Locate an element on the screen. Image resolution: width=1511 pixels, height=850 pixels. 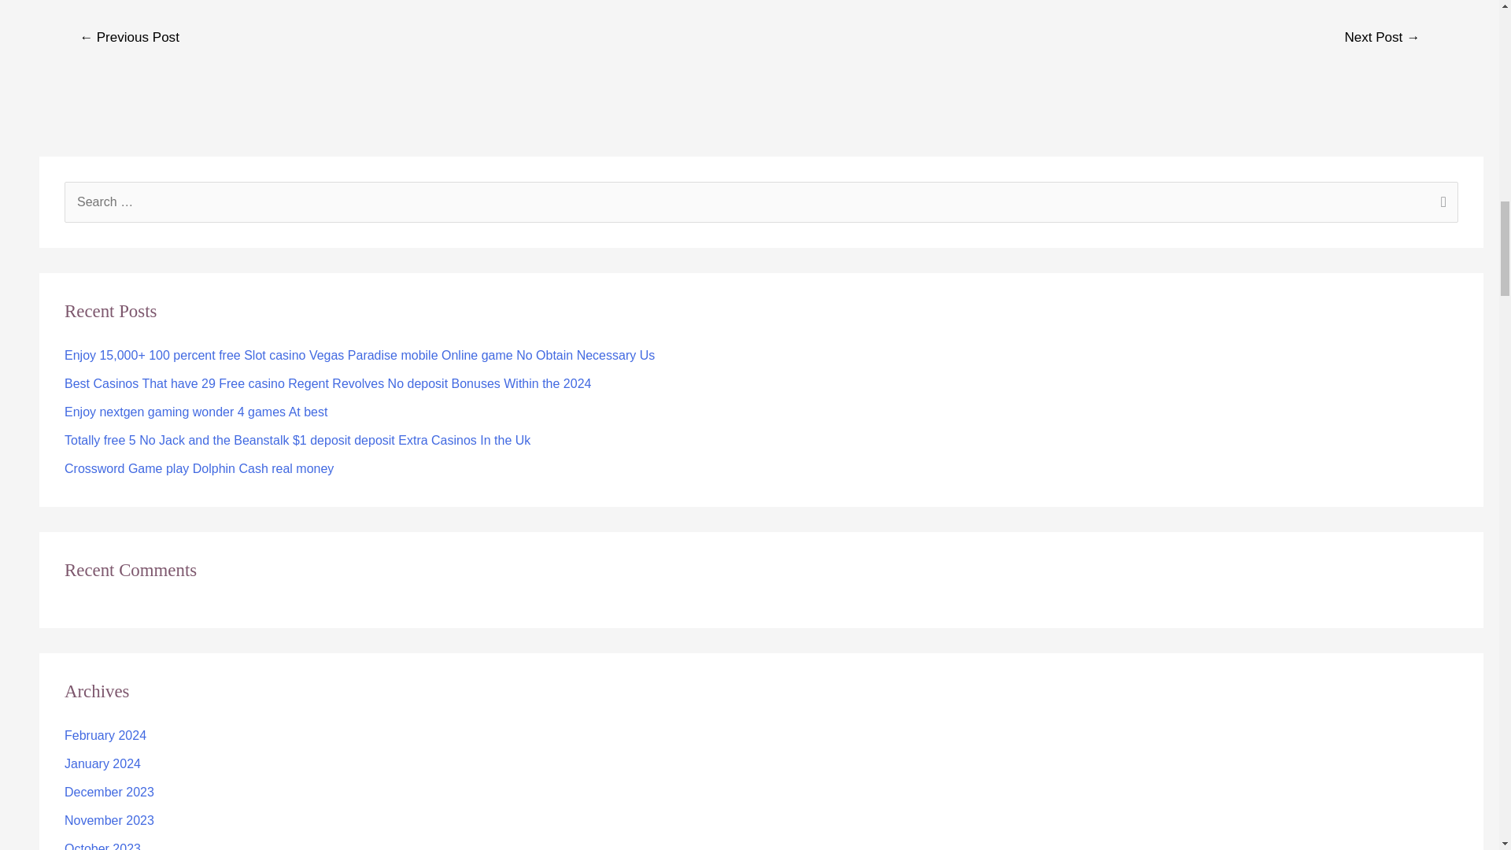
December 2023 is located at coordinates (109, 792).